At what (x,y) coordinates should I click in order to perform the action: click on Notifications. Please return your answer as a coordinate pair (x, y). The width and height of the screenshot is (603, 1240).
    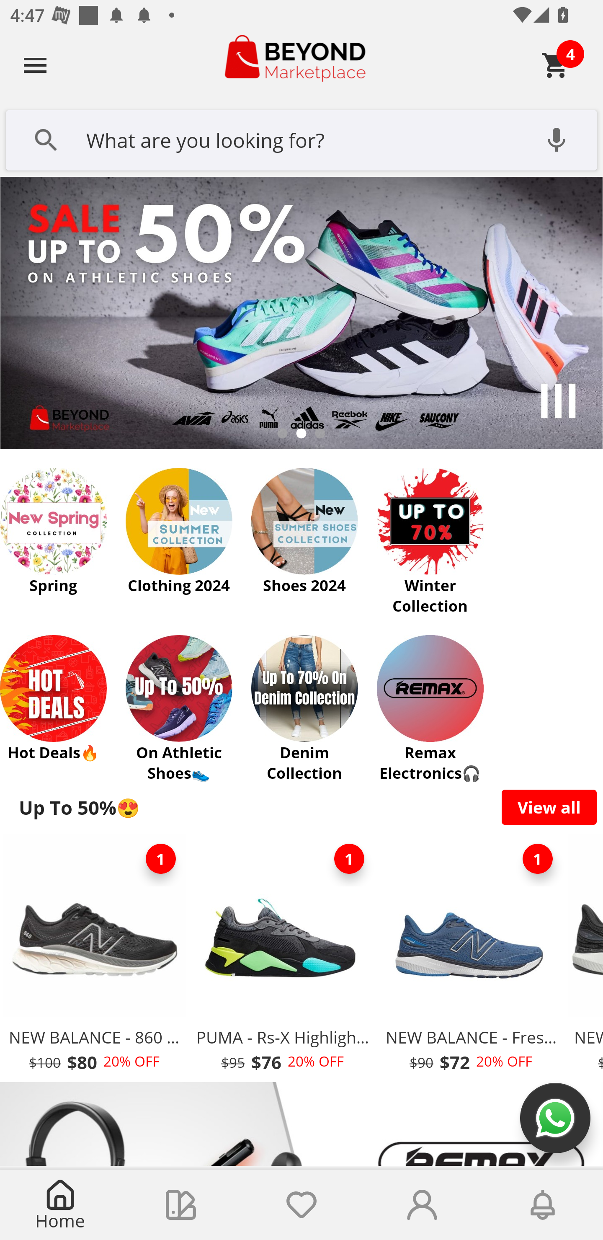
    Looking at the image, I should click on (543, 1205).